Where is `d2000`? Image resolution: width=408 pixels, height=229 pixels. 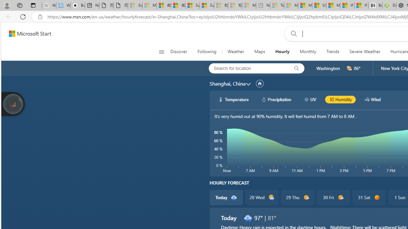
d2000 is located at coordinates (349, 68).